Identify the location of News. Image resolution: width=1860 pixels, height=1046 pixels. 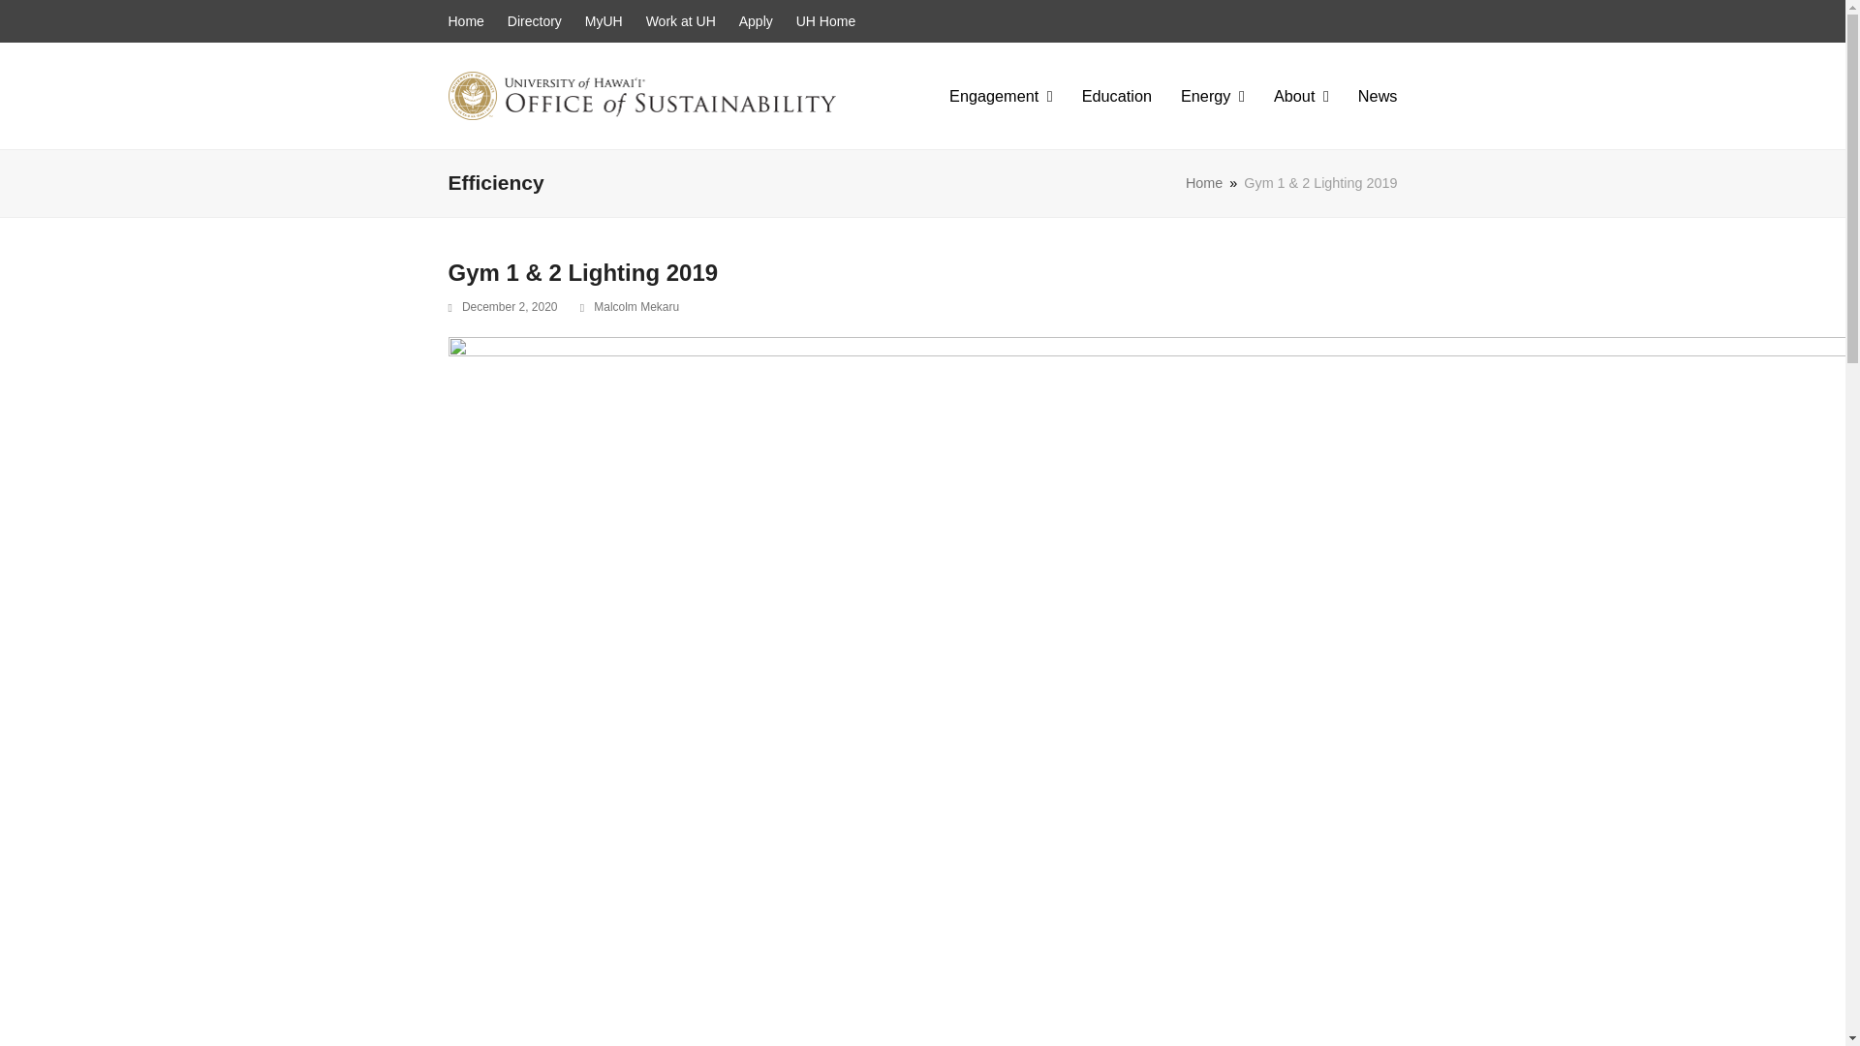
(1378, 96).